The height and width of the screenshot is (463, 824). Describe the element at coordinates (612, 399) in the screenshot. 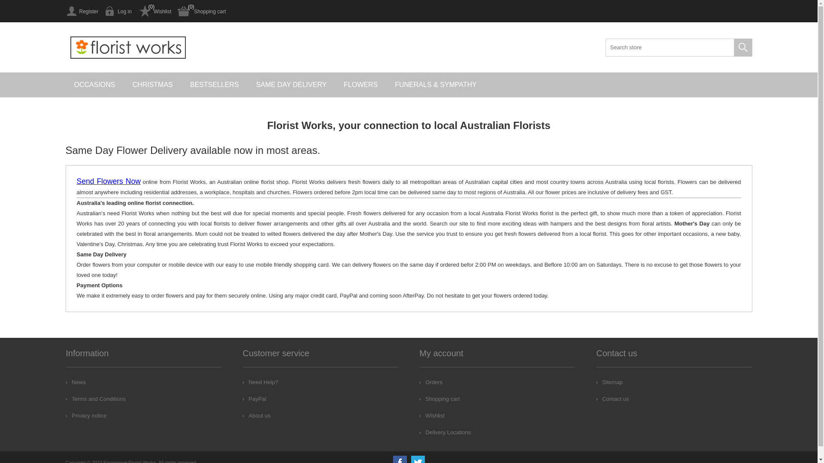

I see `Contact us` at that location.